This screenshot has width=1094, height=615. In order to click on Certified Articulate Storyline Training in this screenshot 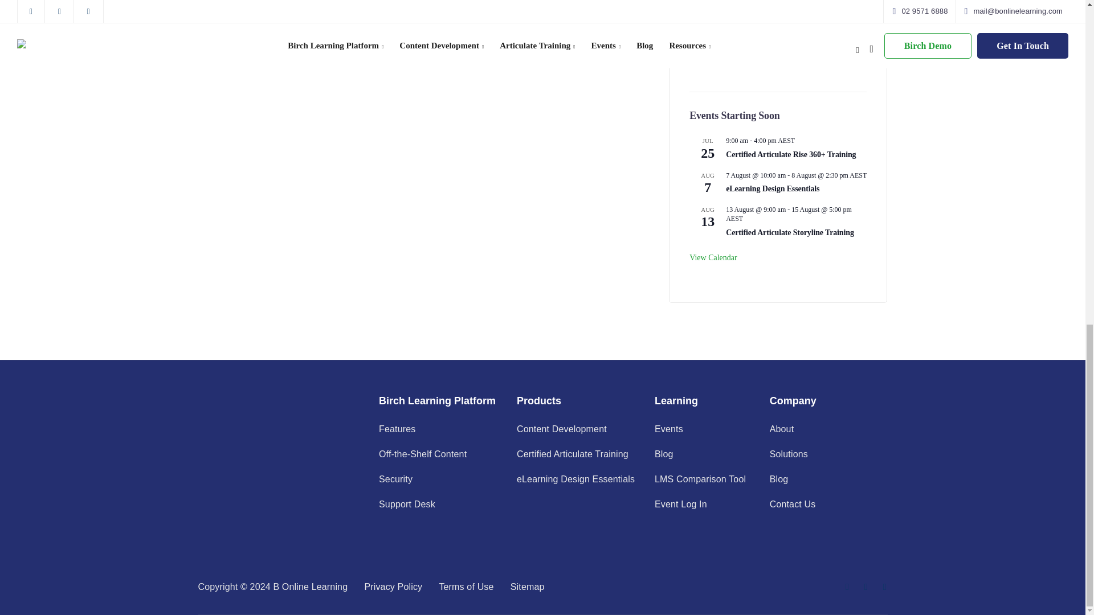, I will do `click(790, 232)`.